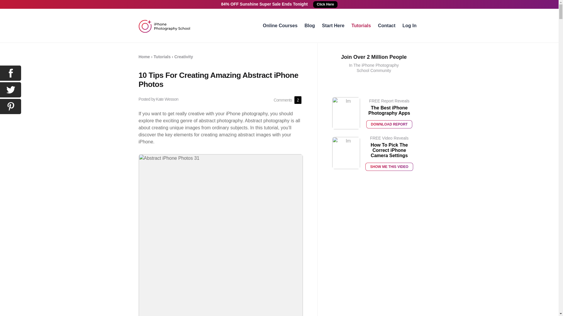 The image size is (563, 316). I want to click on Contact, so click(386, 25).